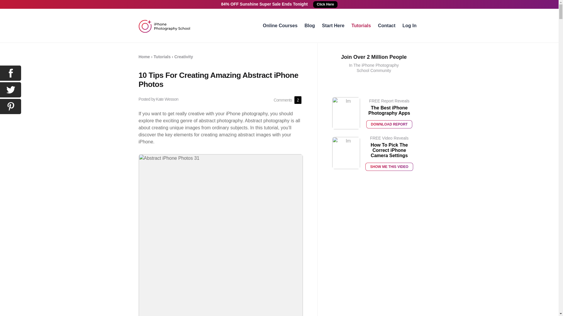 The image size is (563, 316). I want to click on Contact, so click(386, 25).